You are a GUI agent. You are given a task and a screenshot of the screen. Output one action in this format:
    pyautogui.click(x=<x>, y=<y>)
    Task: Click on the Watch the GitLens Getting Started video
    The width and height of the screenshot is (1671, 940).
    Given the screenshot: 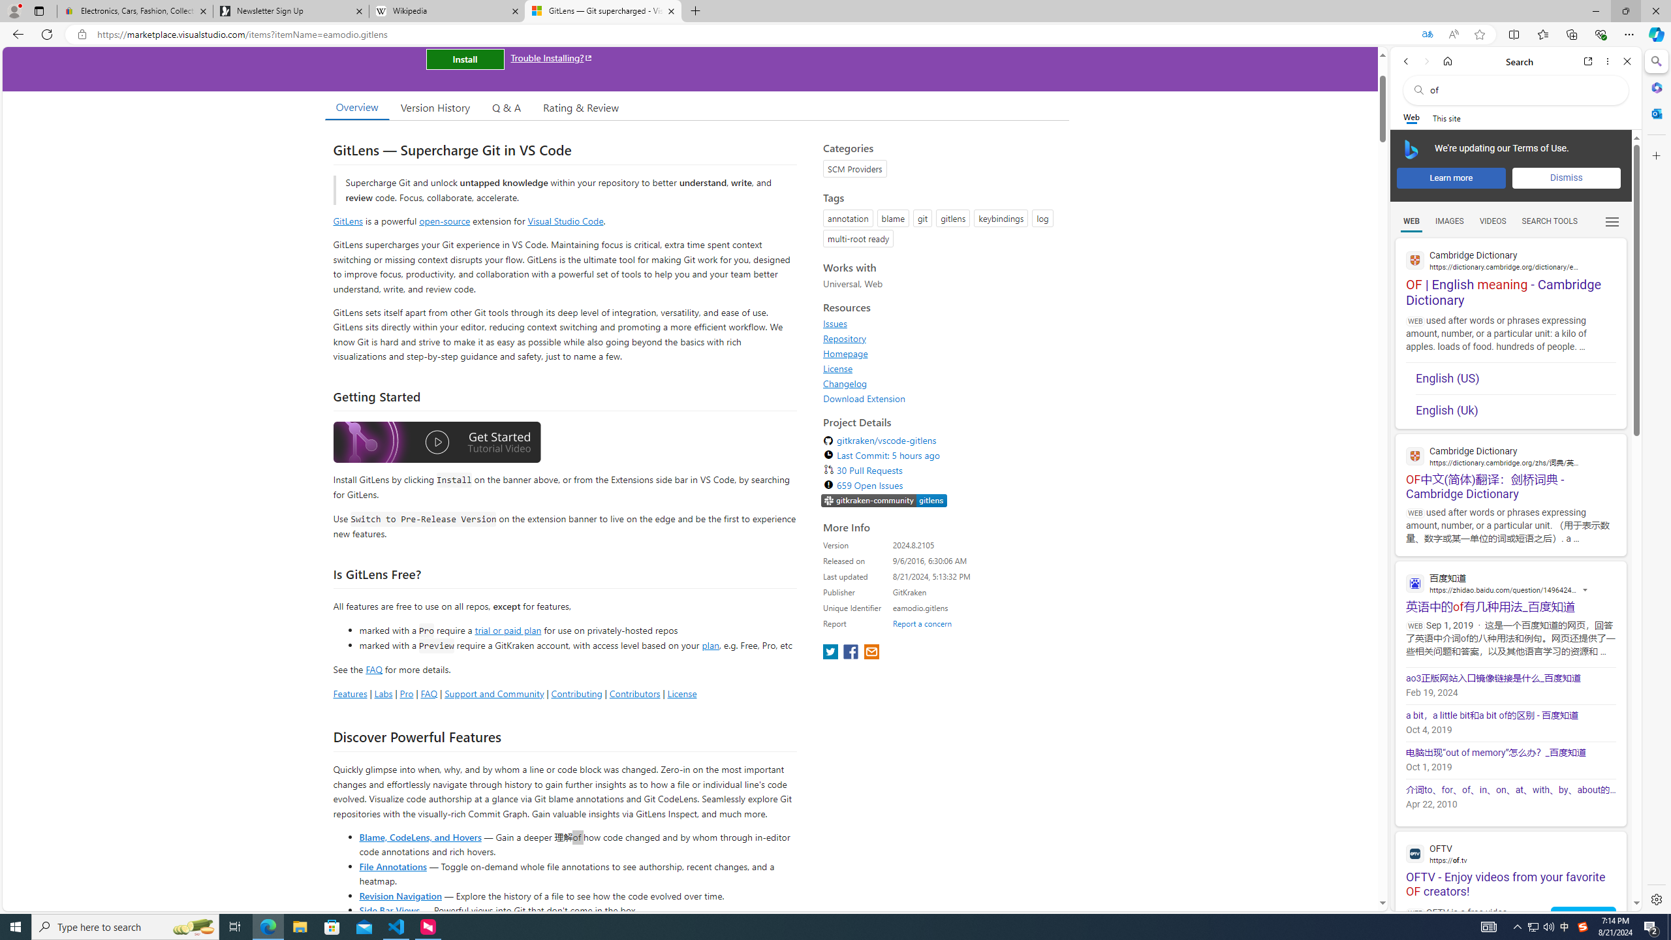 What is the action you would take?
    pyautogui.click(x=437, y=443)
    